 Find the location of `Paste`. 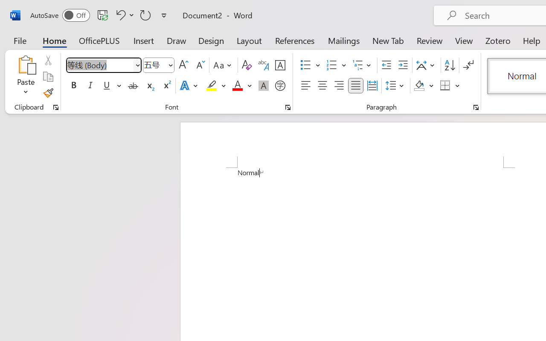

Paste is located at coordinates (26, 65).